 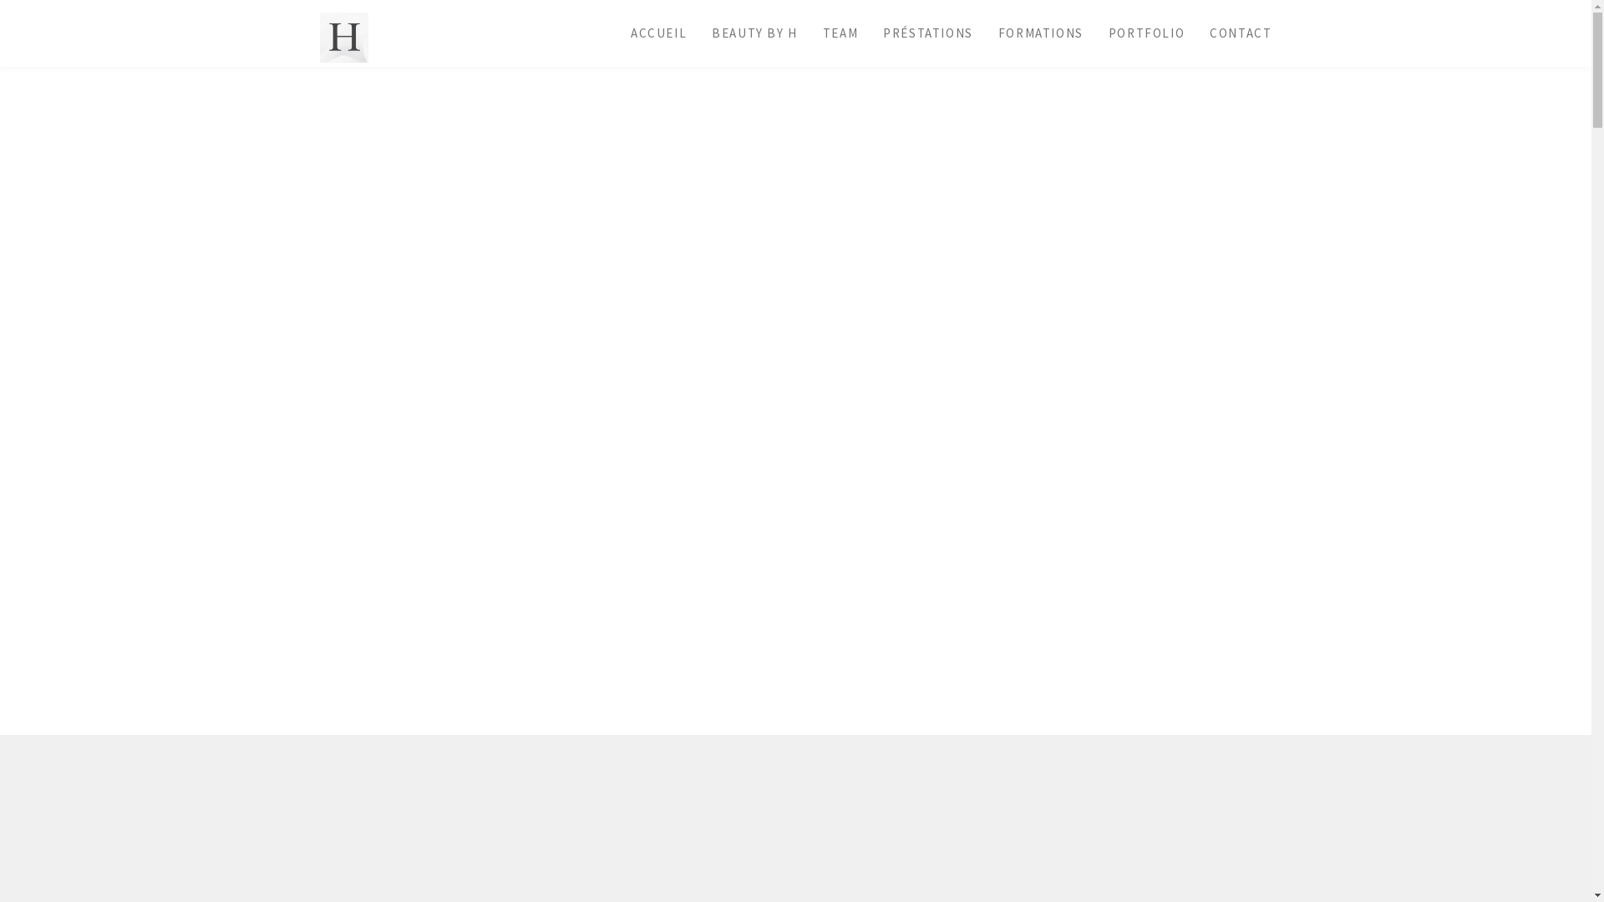 I want to click on PORTFOLIO, so click(x=1146, y=33).